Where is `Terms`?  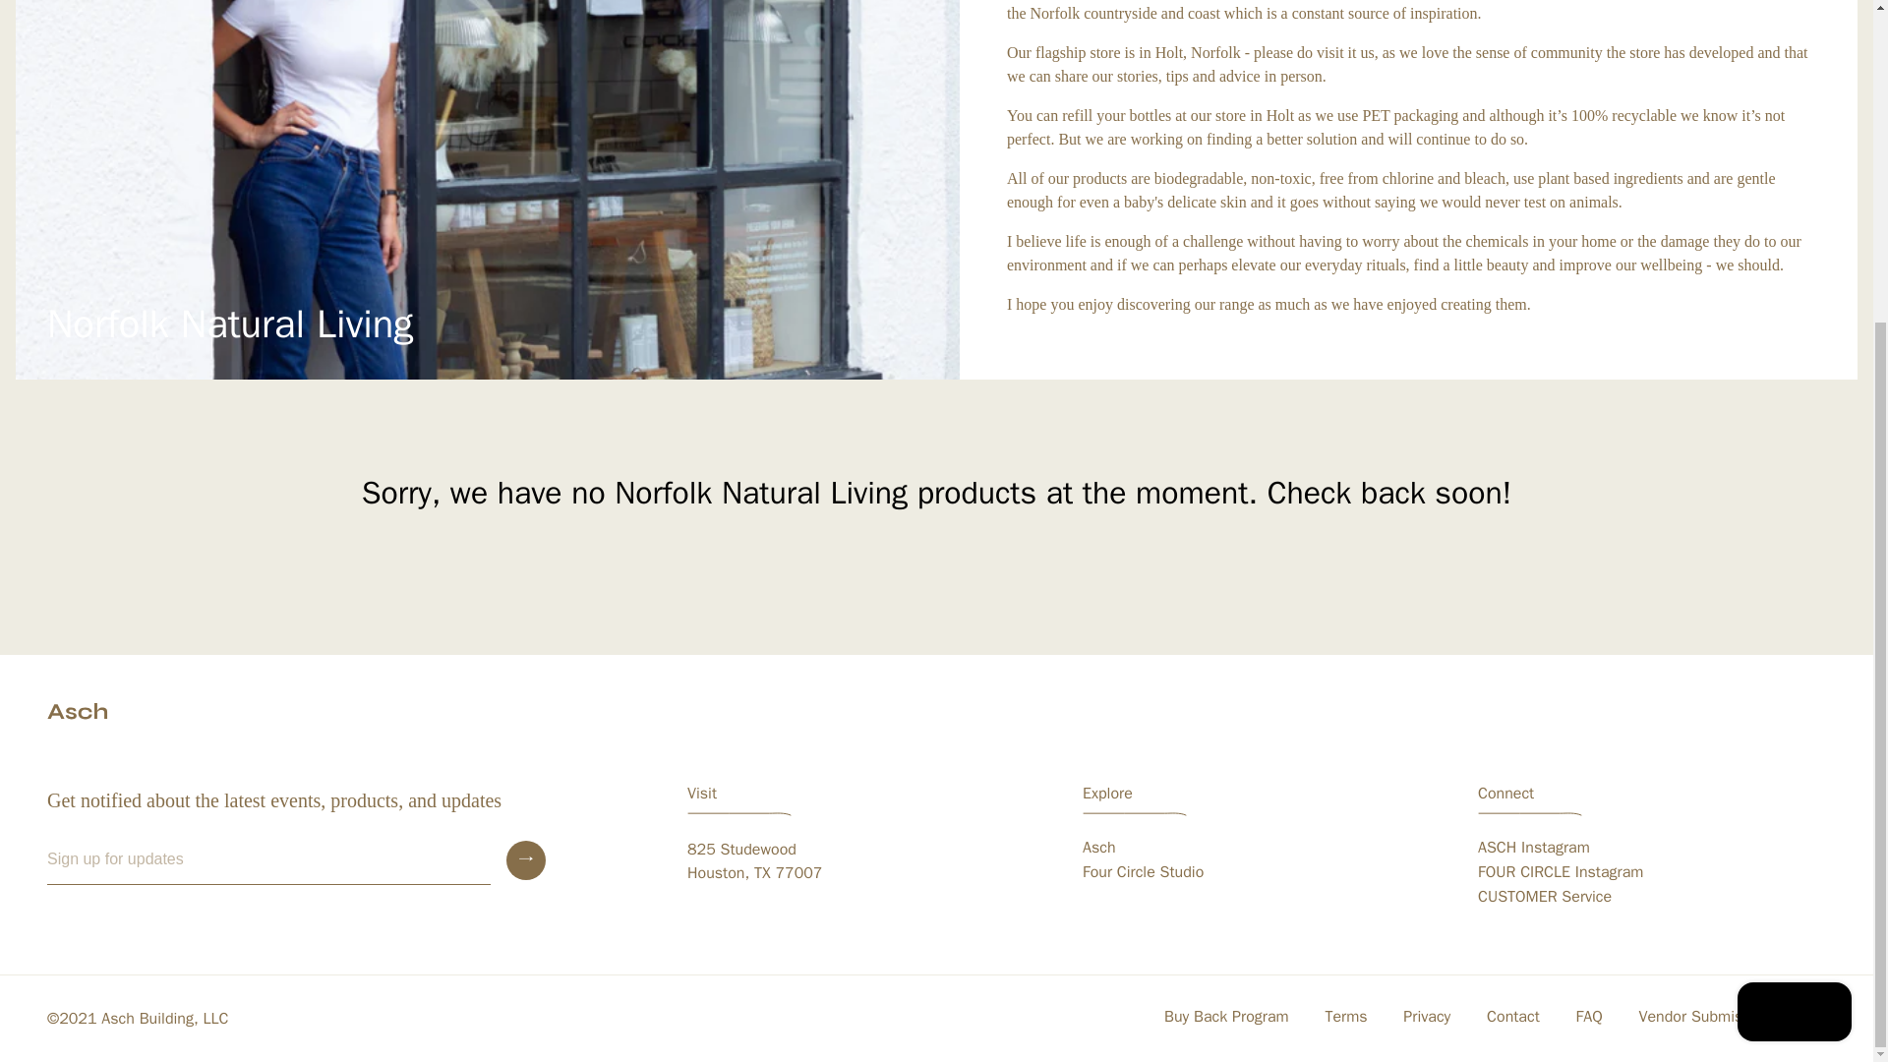 Terms is located at coordinates (1345, 1017).